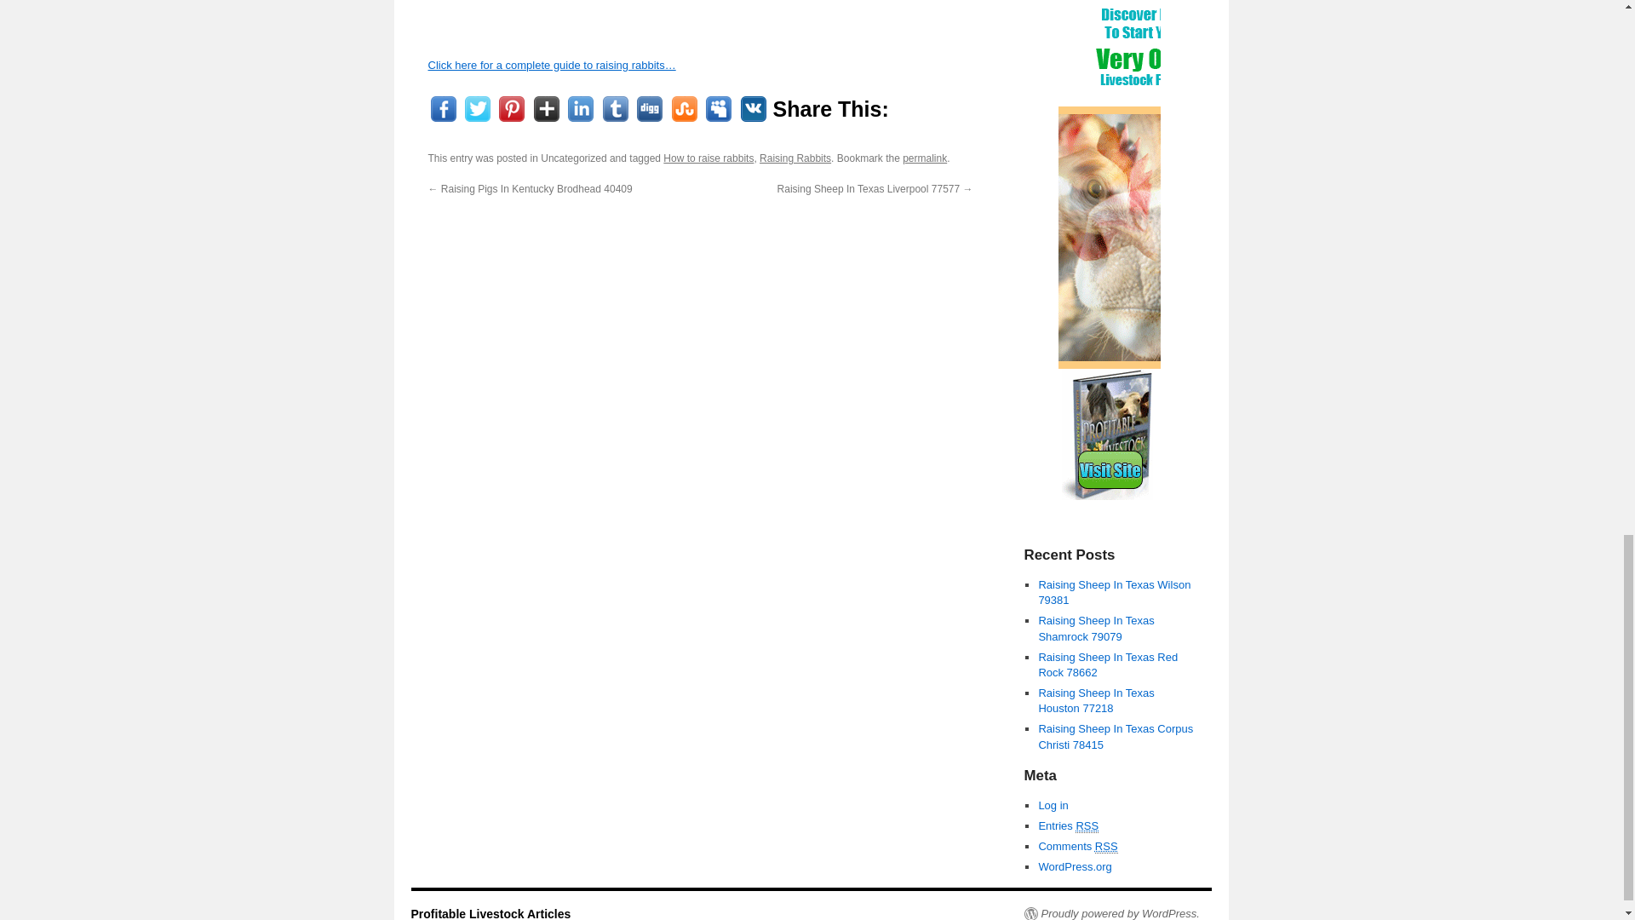 This screenshot has width=1635, height=920. What do you see at coordinates (1087, 826) in the screenshot?
I see `Really Simple Syndication` at bounding box center [1087, 826].